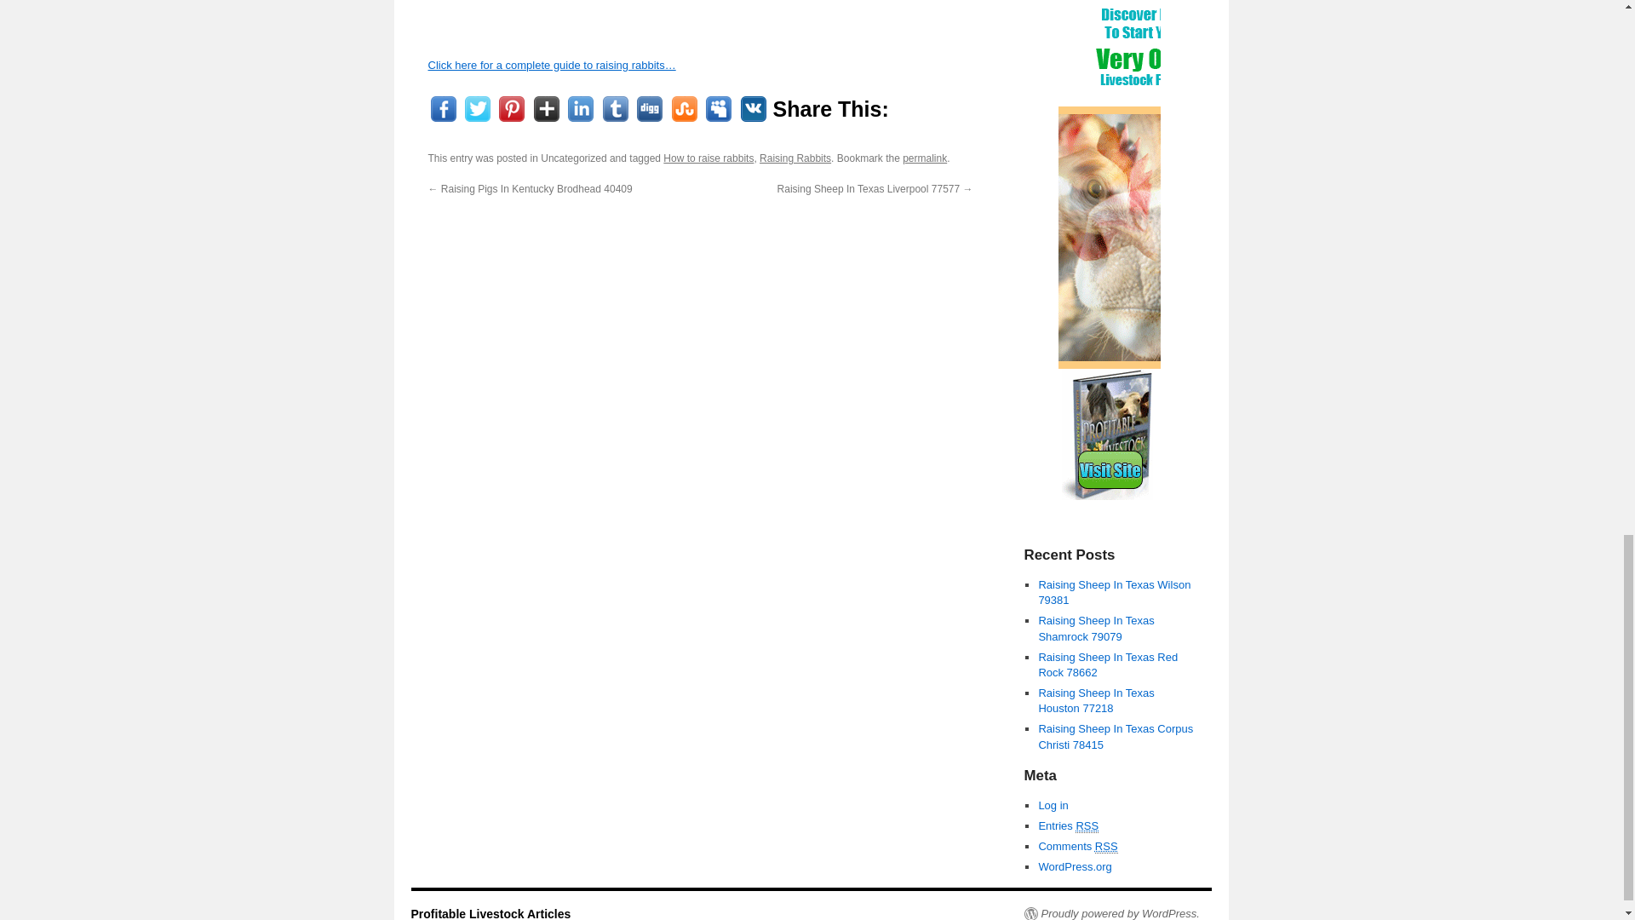 This screenshot has width=1635, height=920. What do you see at coordinates (1087, 826) in the screenshot?
I see `Really Simple Syndication` at bounding box center [1087, 826].